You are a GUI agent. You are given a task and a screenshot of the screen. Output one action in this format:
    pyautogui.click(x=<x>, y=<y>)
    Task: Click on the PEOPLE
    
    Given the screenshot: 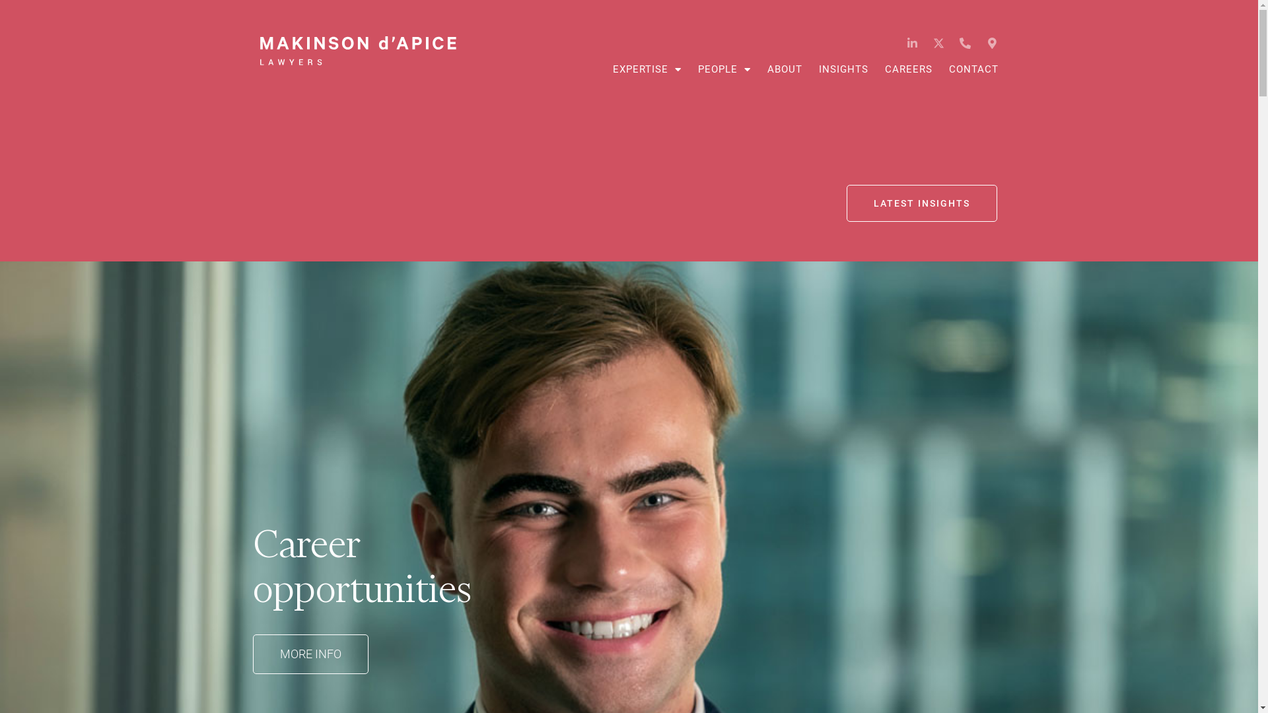 What is the action you would take?
    pyautogui.click(x=724, y=69)
    